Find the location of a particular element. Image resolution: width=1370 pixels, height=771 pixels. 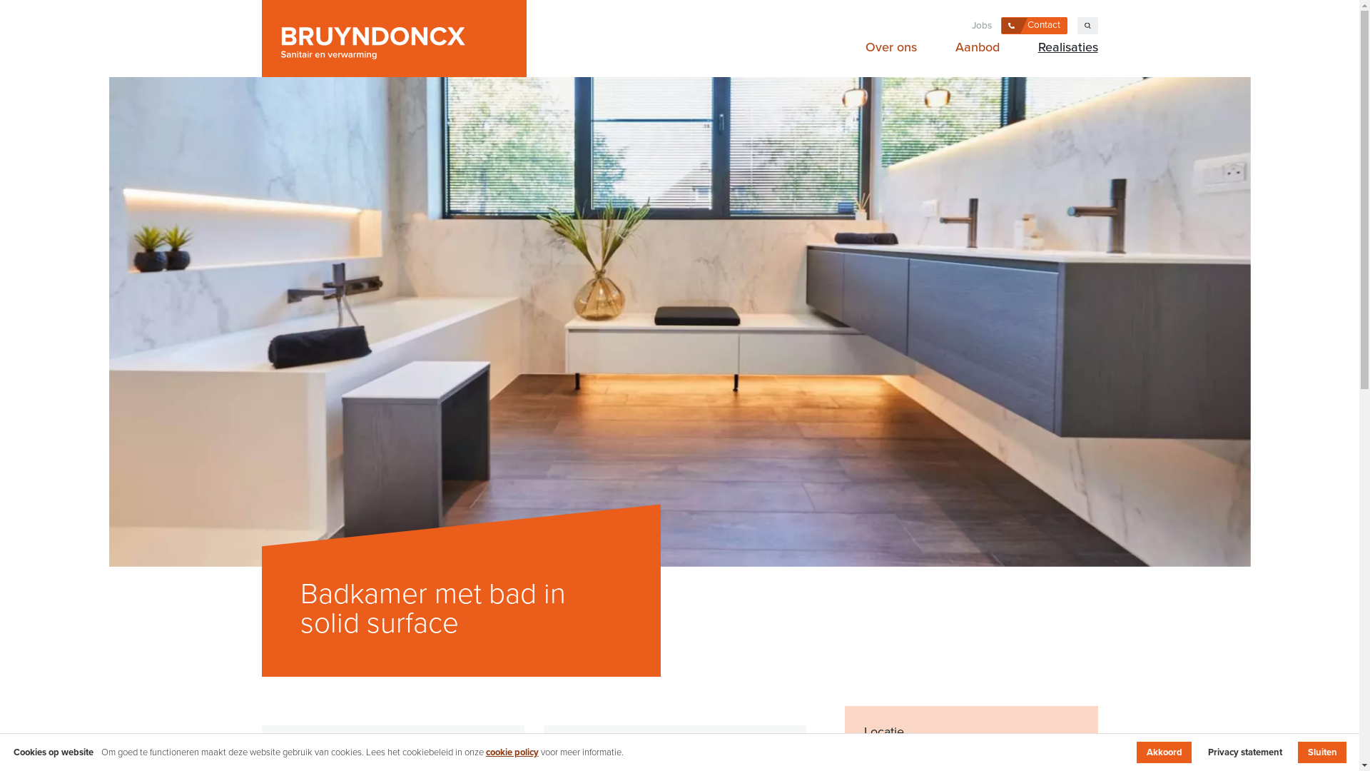

Akkoord is located at coordinates (1164, 752).